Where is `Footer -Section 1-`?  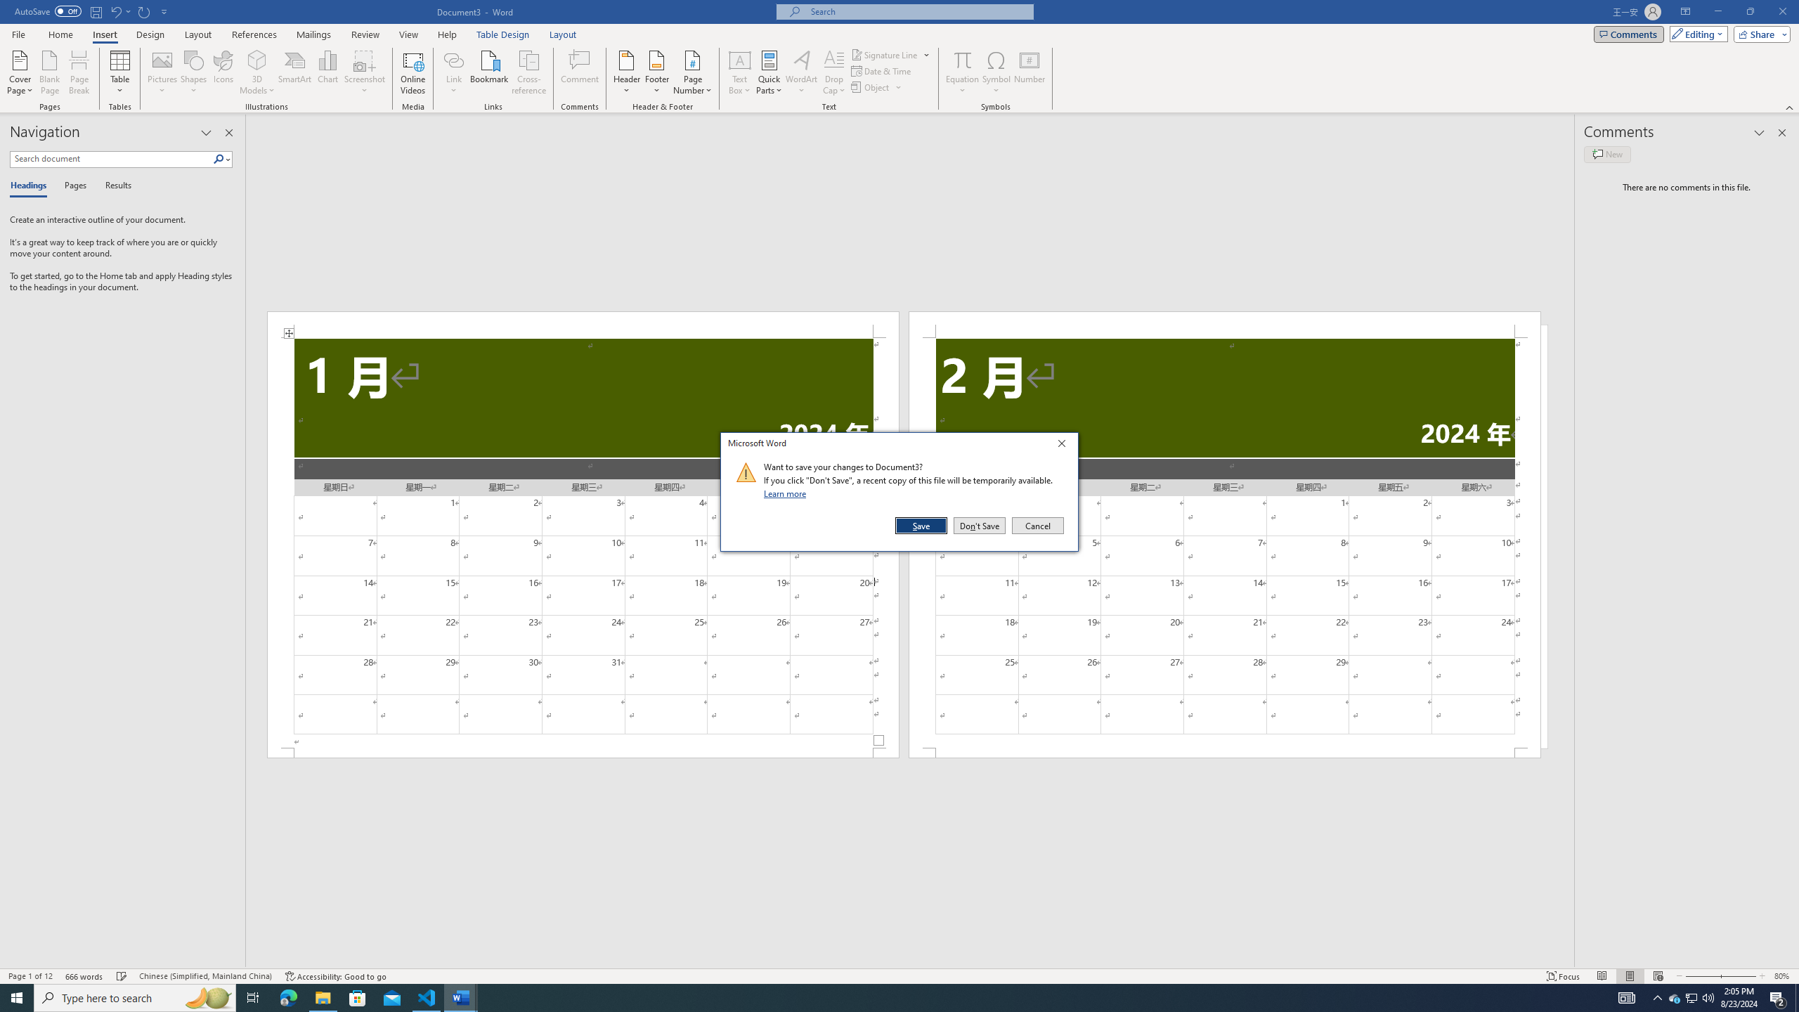
Footer -Section 1- is located at coordinates (583, 753).